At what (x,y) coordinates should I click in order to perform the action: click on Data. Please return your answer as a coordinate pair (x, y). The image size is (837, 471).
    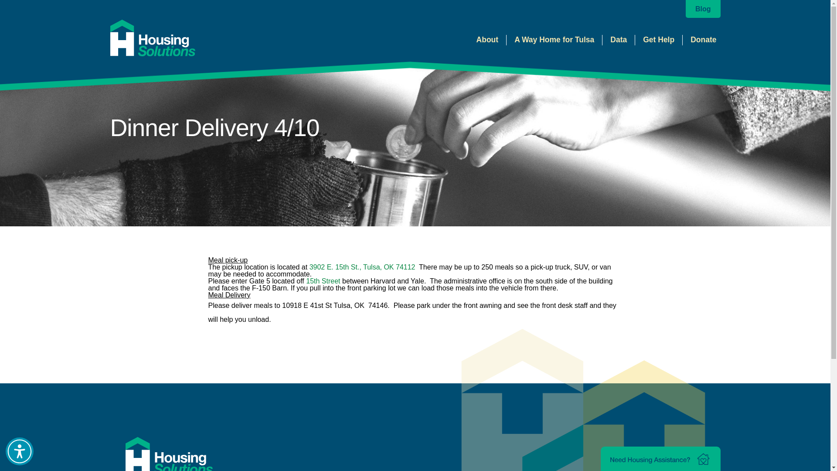
    Looking at the image, I should click on (618, 40).